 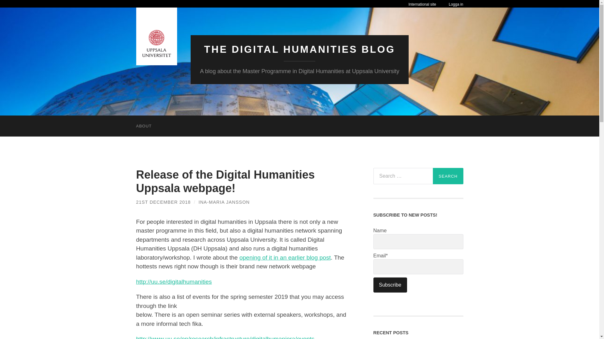 What do you see at coordinates (448, 176) in the screenshot?
I see `Search` at bounding box center [448, 176].